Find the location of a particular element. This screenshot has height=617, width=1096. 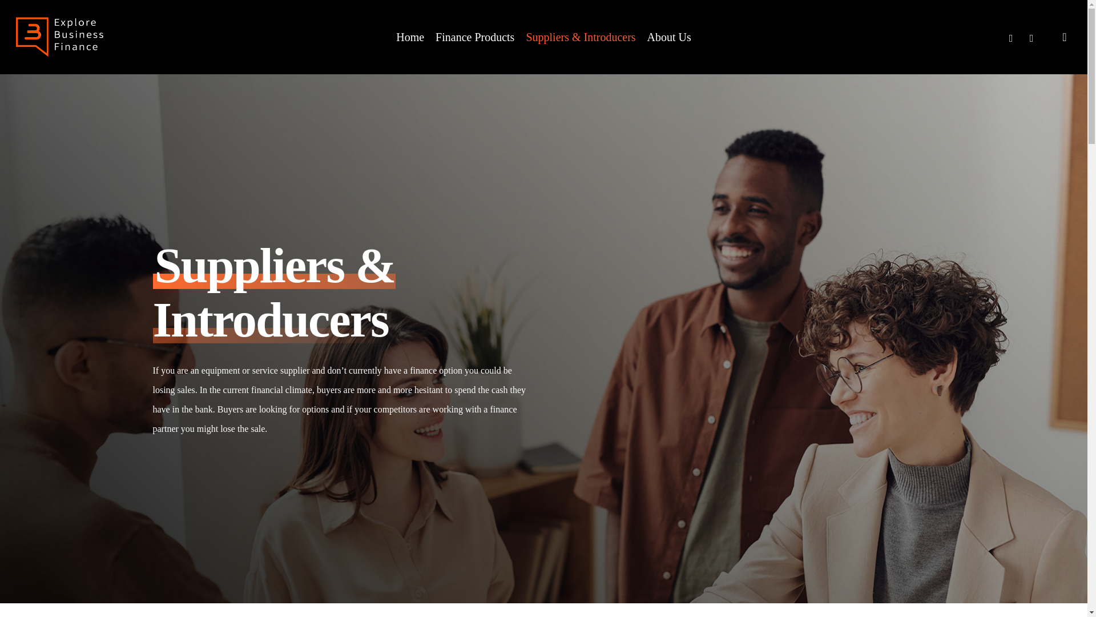

About Us is located at coordinates (669, 37).